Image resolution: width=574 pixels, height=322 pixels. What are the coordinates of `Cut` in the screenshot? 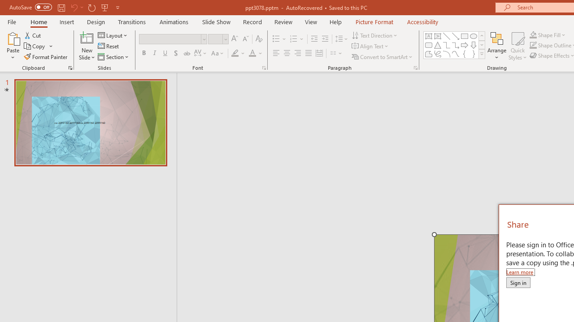 It's located at (33, 35).